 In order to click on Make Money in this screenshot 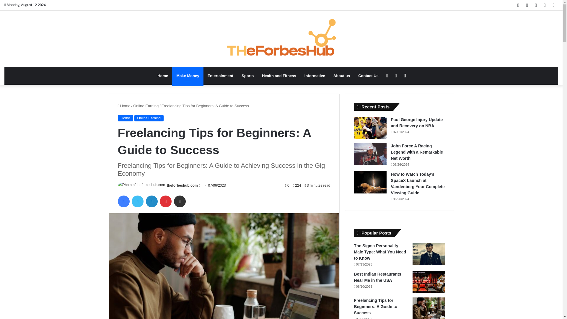, I will do `click(188, 76)`.